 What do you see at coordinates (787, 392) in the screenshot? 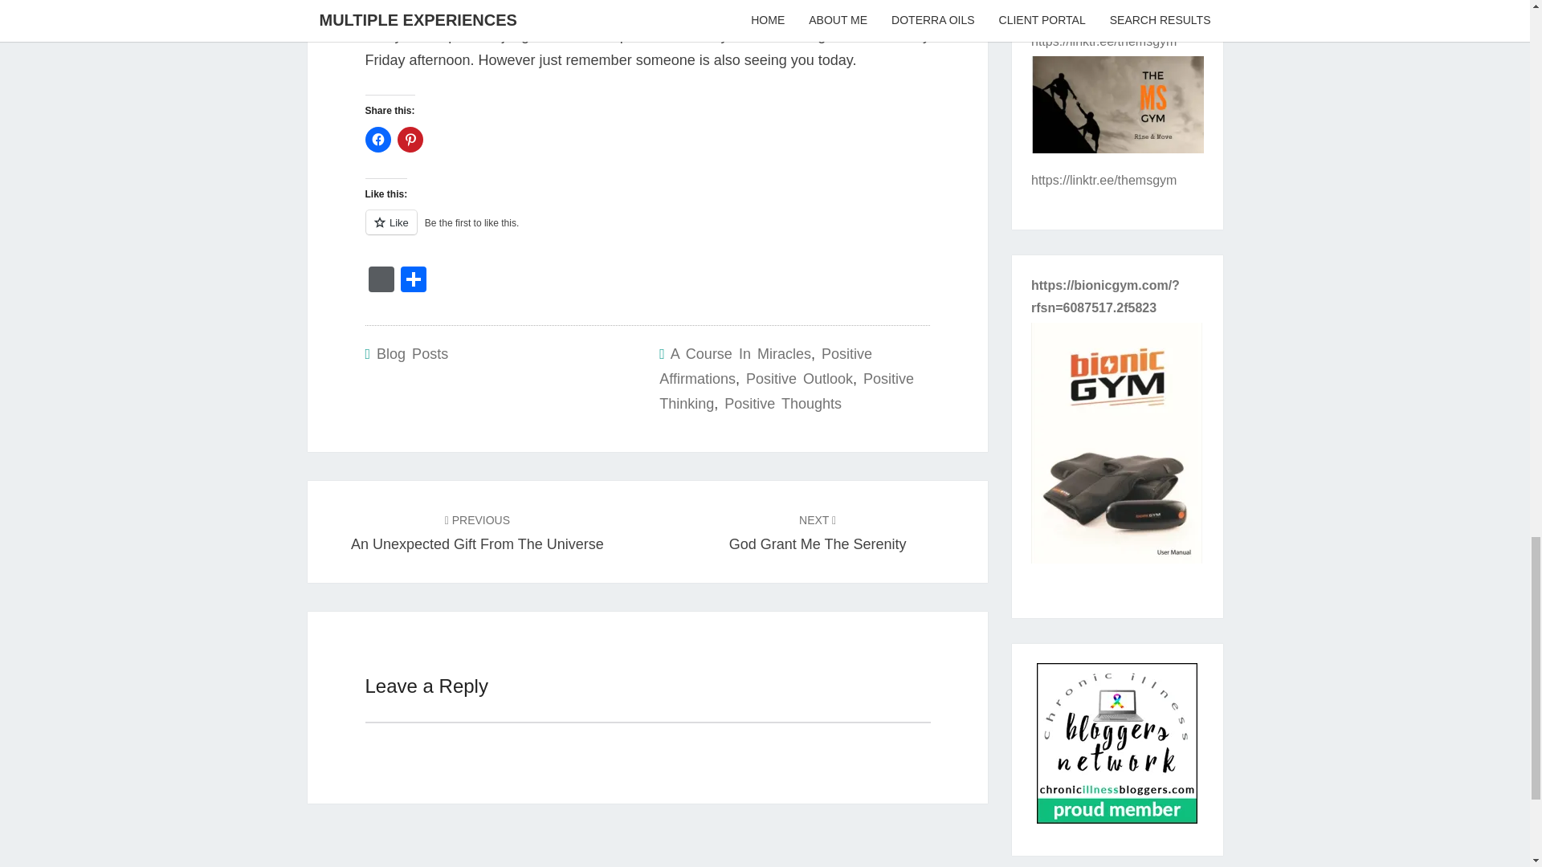
I see `Chronic Illness Bloggers` at bounding box center [787, 392].